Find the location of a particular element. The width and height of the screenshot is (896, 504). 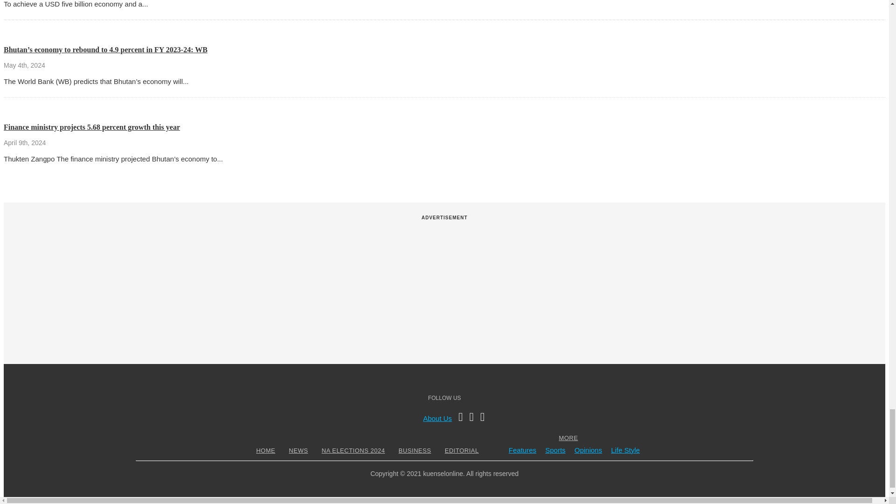

NA ELECTIONS 2024 is located at coordinates (353, 450).